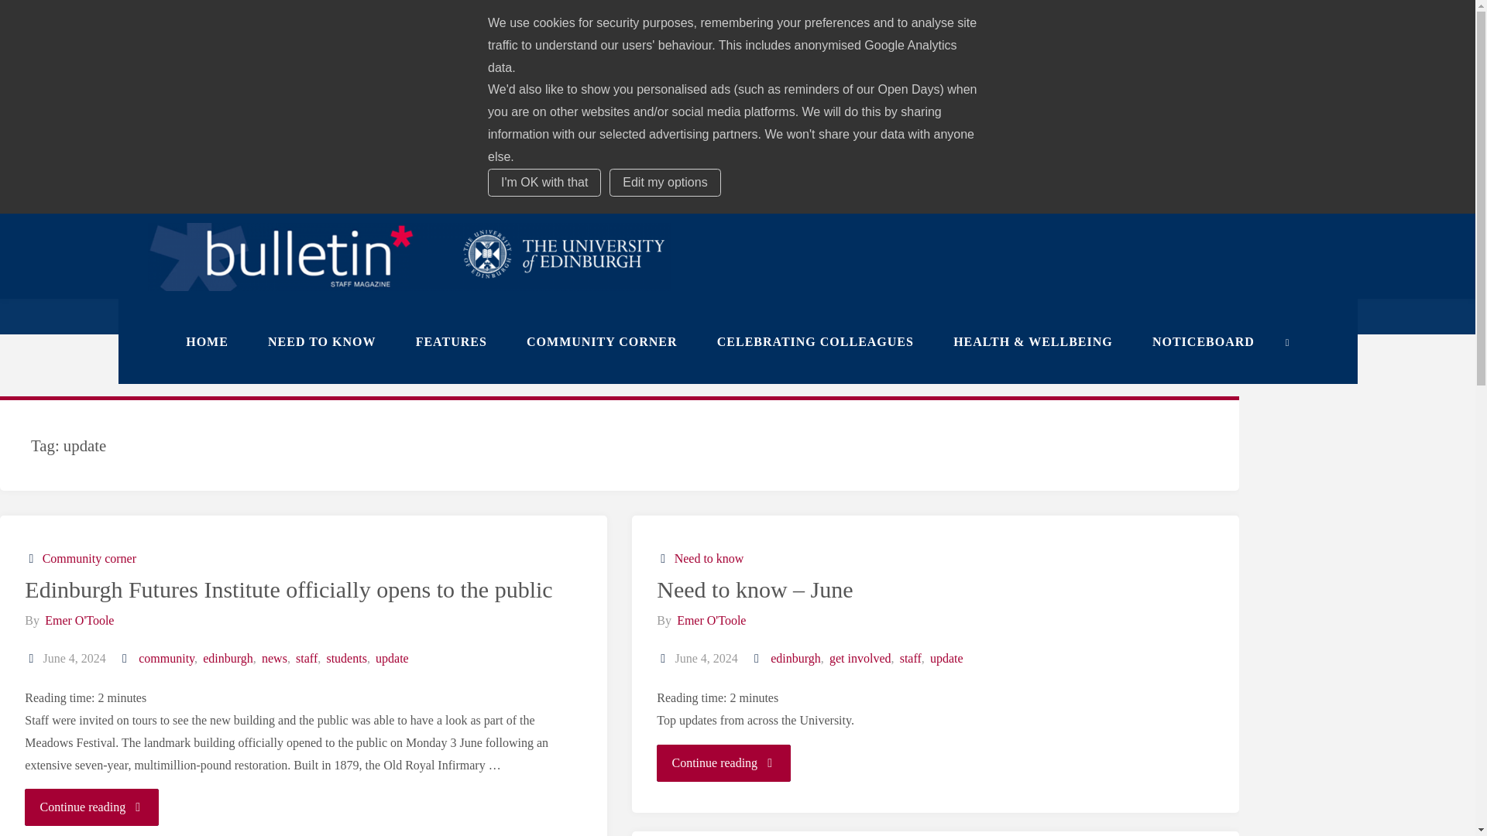 This screenshot has height=836, width=1487. What do you see at coordinates (305, 658) in the screenshot?
I see `staff` at bounding box center [305, 658].